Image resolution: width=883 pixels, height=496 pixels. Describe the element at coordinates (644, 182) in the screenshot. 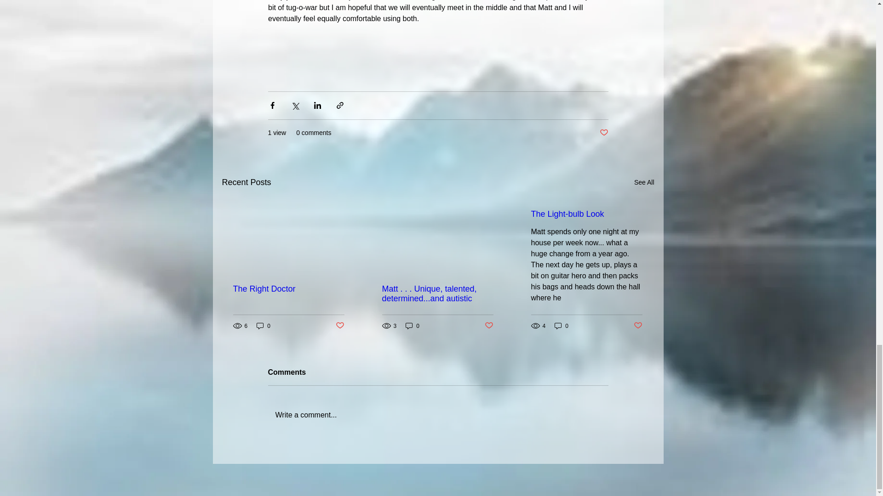

I see `See All` at that location.